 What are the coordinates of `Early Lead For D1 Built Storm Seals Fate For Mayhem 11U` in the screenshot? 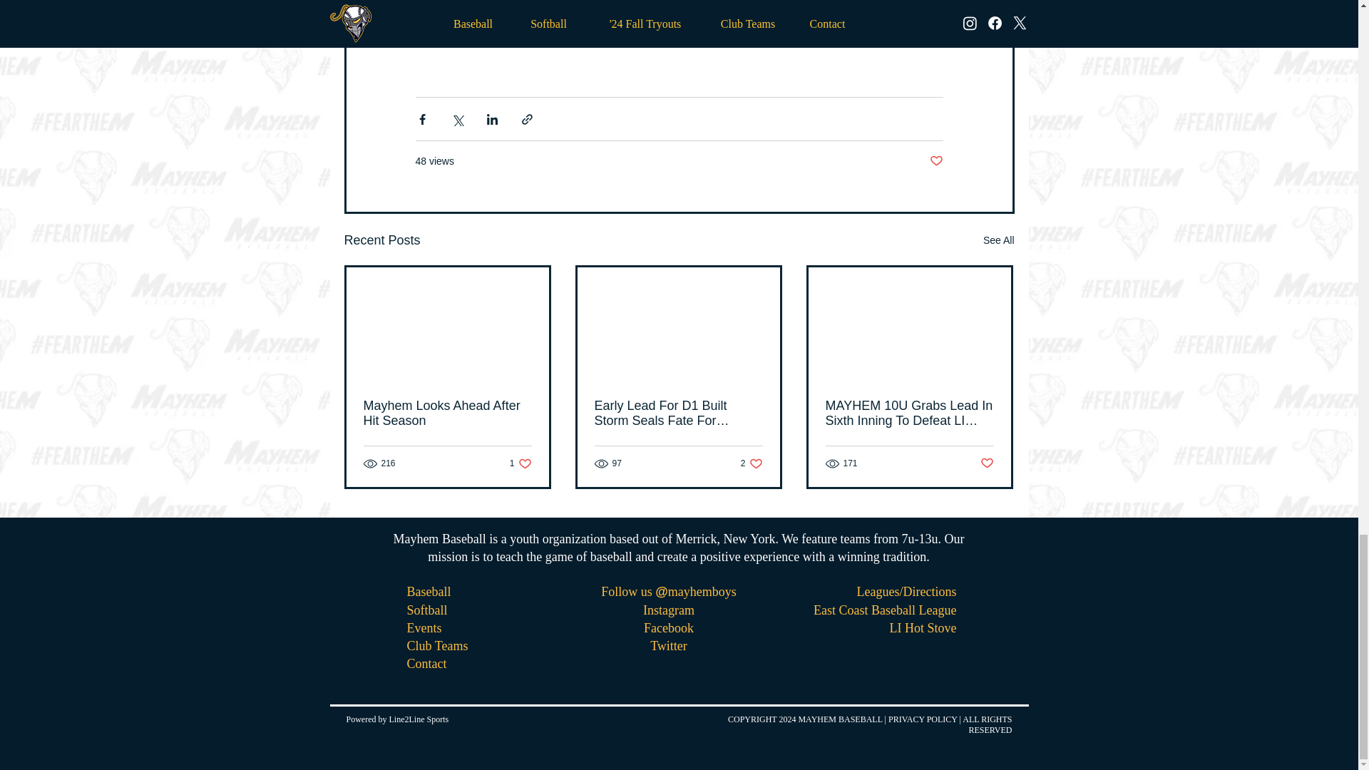 It's located at (678, 414).